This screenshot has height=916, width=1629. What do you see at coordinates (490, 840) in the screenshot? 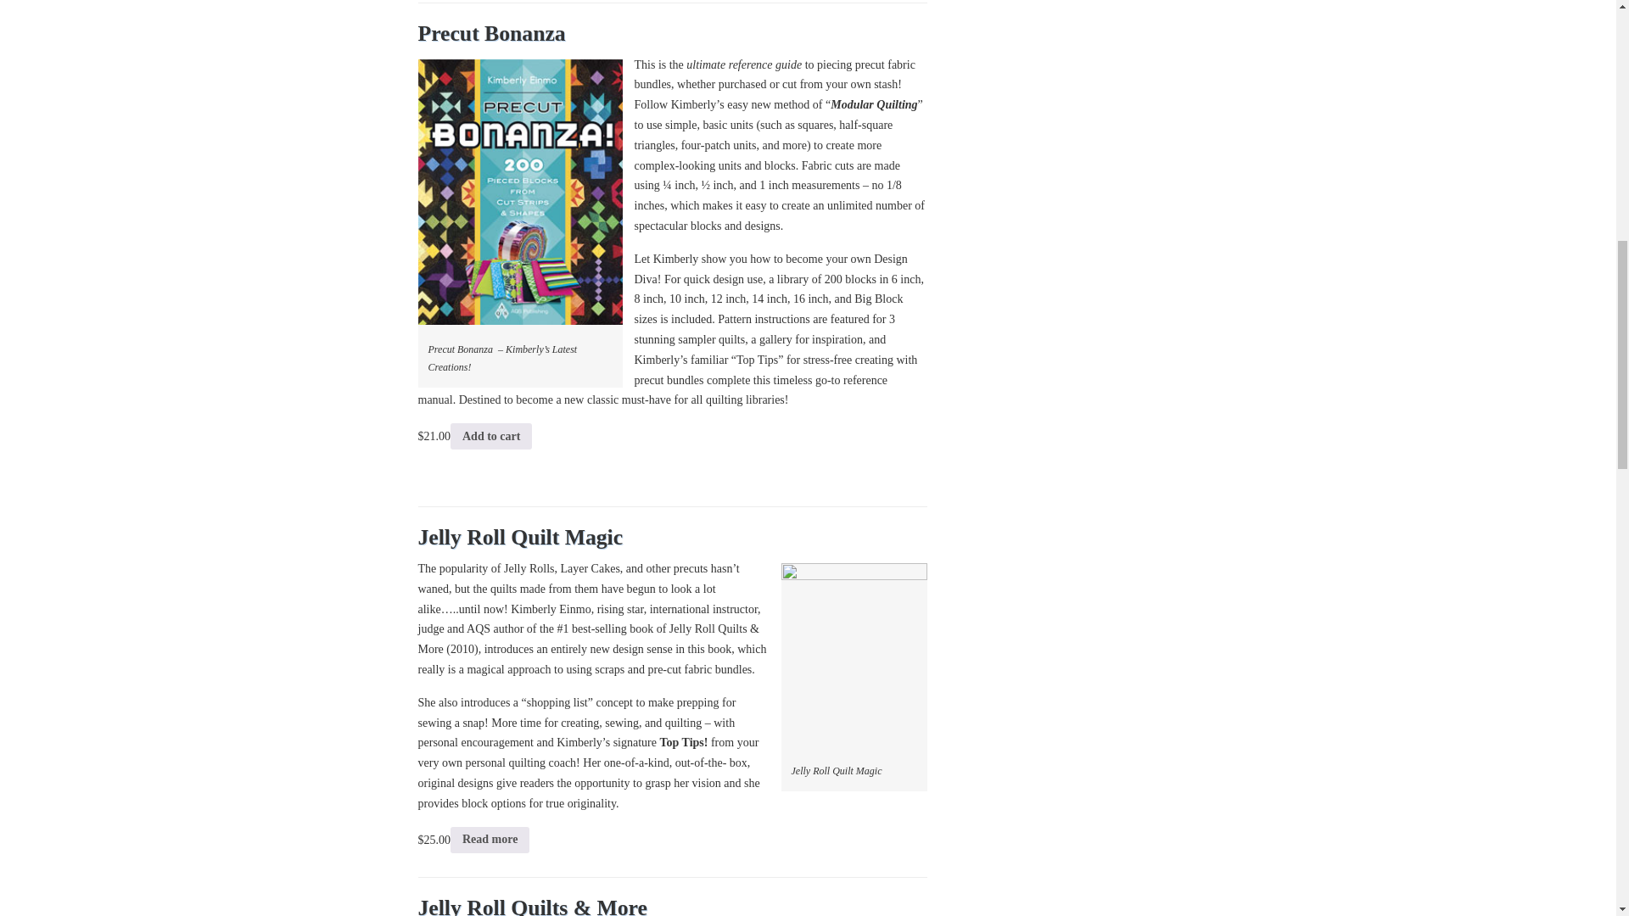
I see `Read more` at bounding box center [490, 840].